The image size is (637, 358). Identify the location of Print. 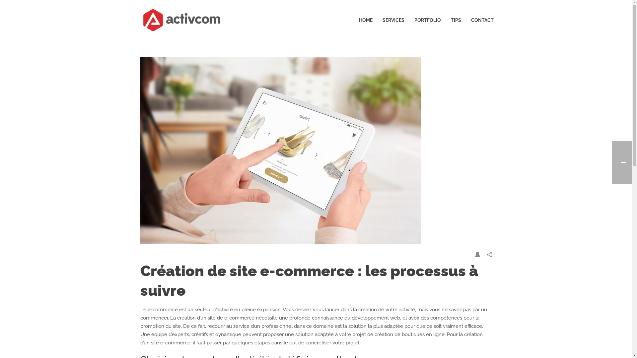
(477, 255).